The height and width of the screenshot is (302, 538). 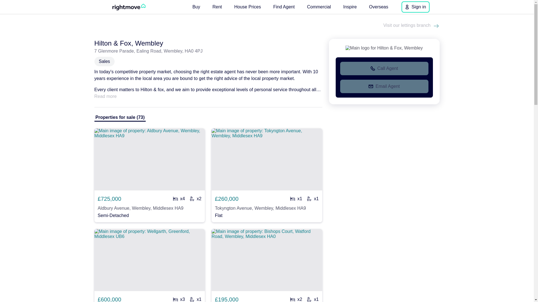 What do you see at coordinates (350, 7) in the screenshot?
I see `Inspire` at bounding box center [350, 7].